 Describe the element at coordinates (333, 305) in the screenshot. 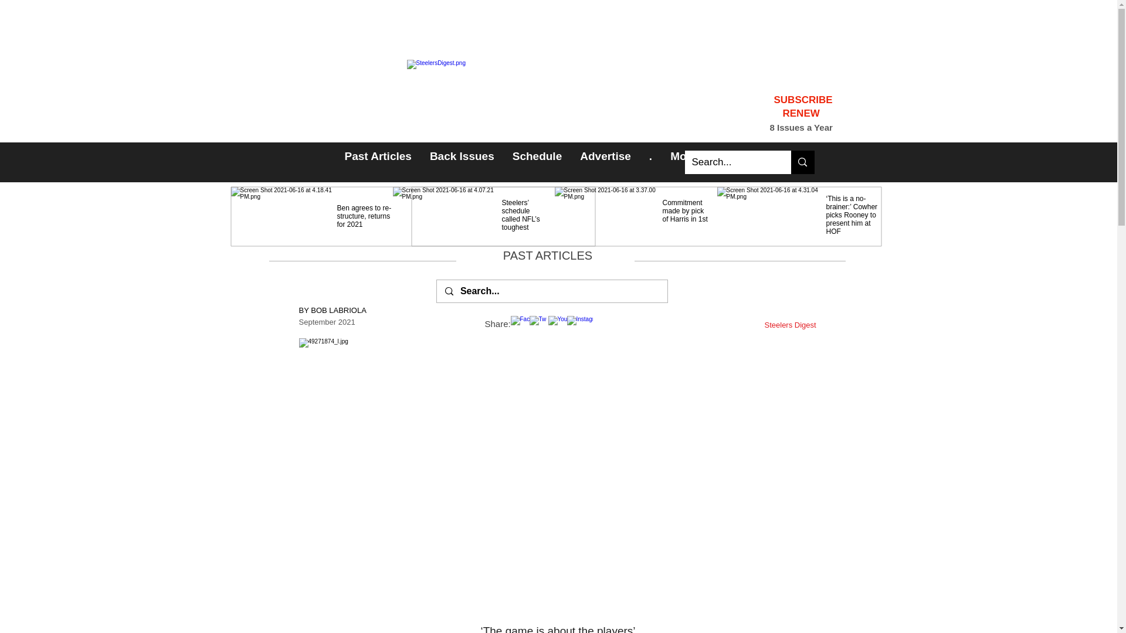

I see `BY BOB LABRIOLA` at that location.